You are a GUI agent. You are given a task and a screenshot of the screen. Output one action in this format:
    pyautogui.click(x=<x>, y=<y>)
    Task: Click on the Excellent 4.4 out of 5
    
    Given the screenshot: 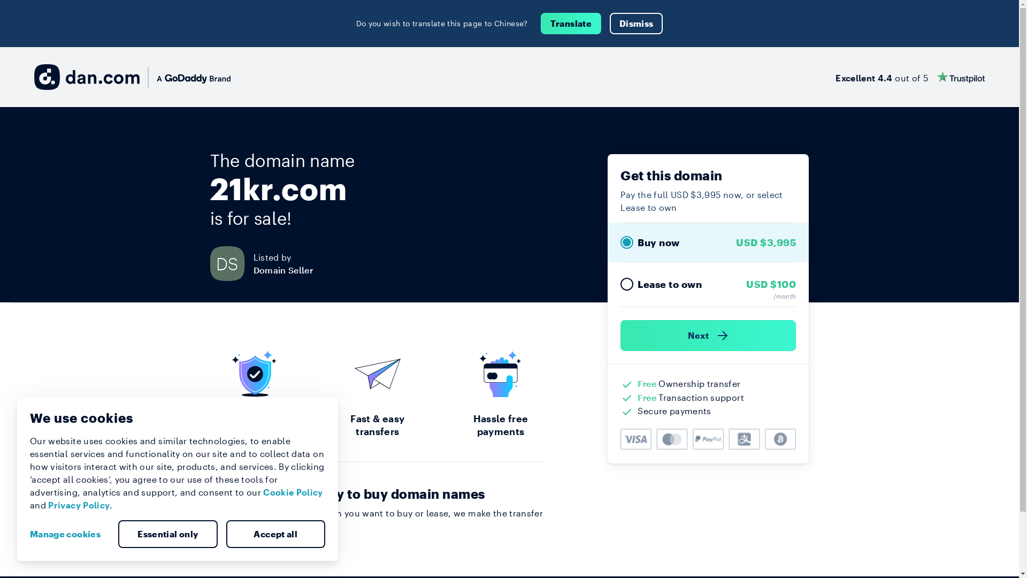 What is the action you would take?
    pyautogui.click(x=910, y=77)
    